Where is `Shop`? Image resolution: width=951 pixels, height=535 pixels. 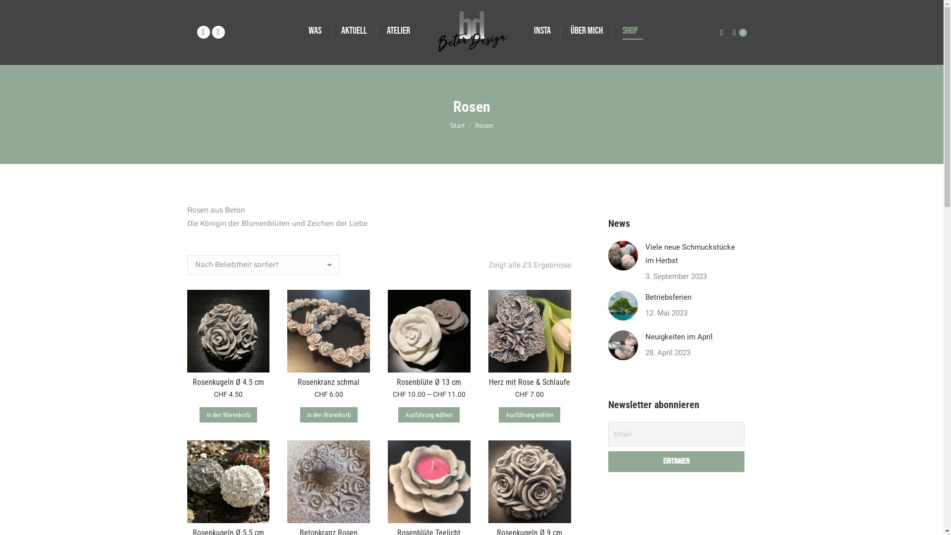
Shop is located at coordinates (632, 31).